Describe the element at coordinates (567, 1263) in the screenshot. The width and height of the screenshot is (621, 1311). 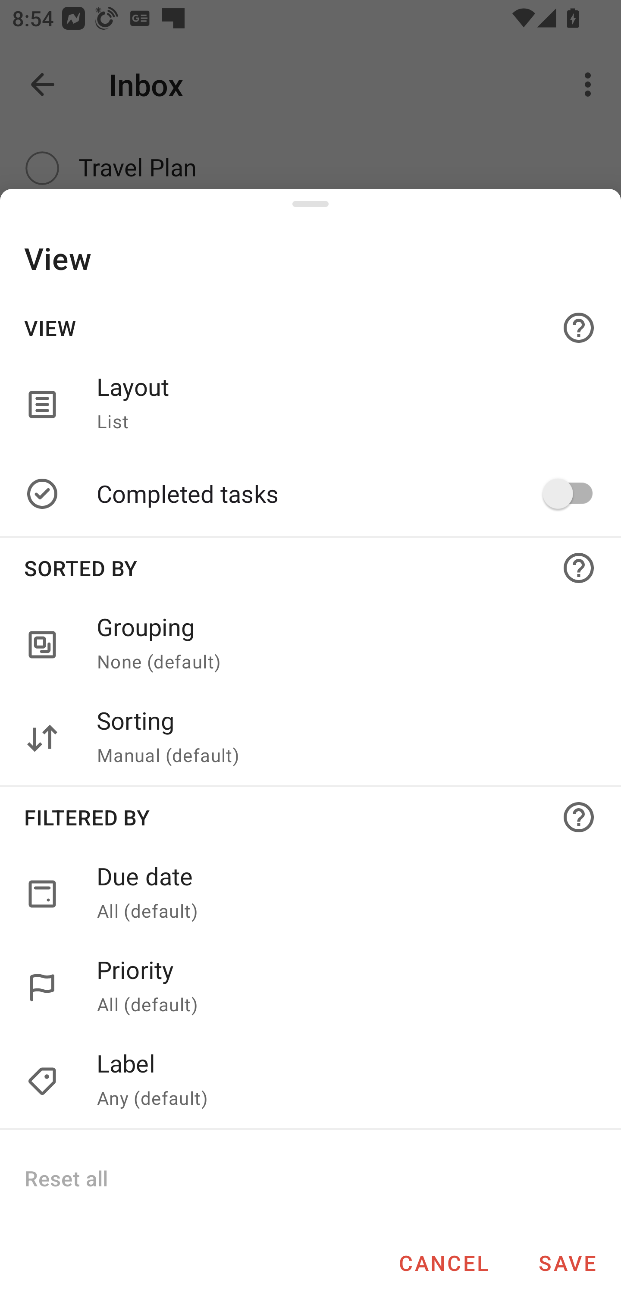
I see `SAVE` at that location.